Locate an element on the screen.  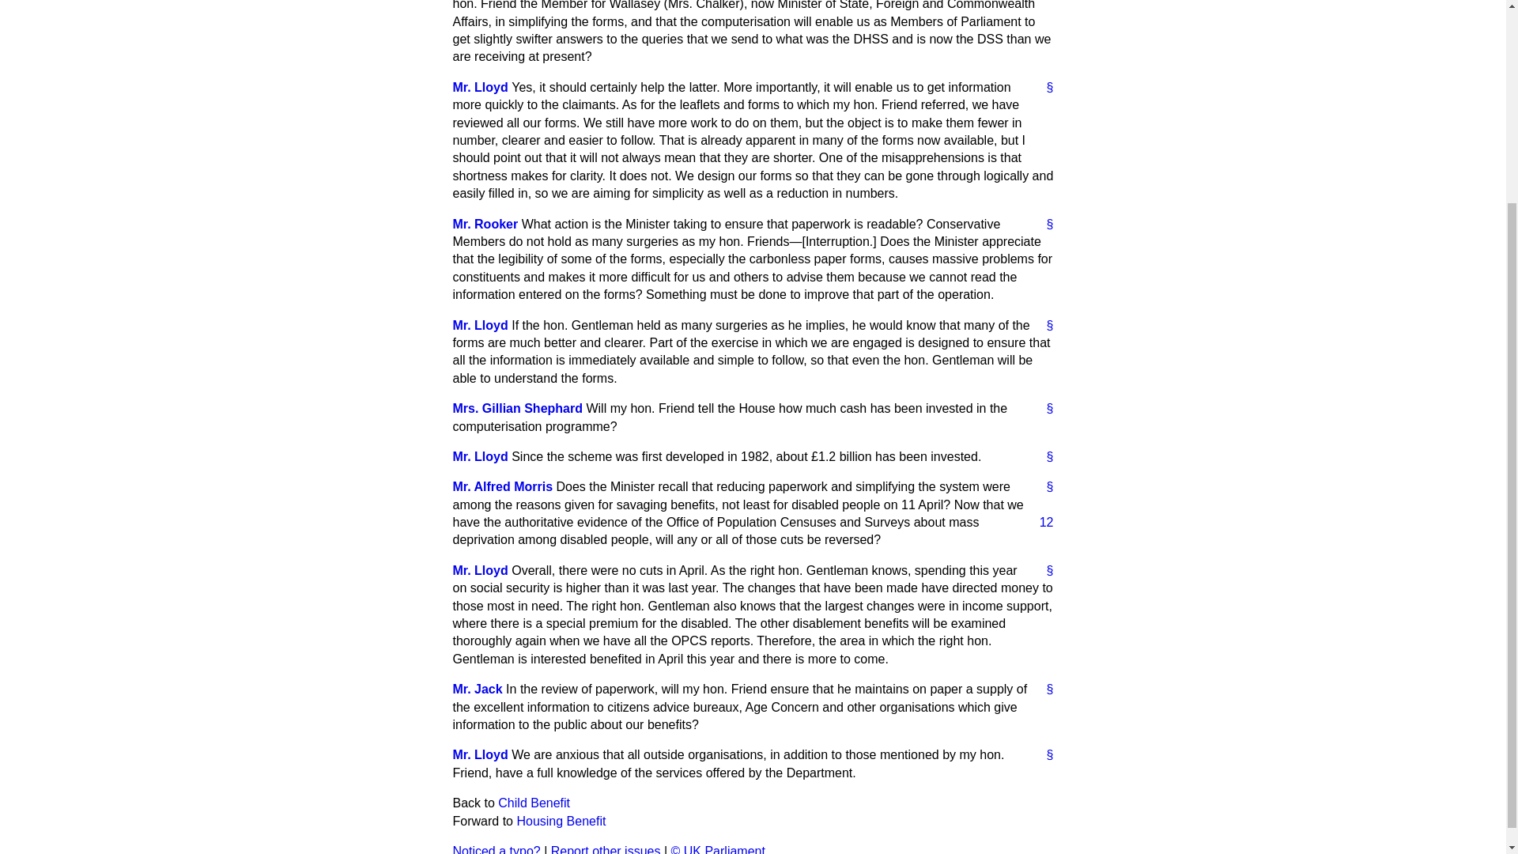
Link to this speech by Sir Peter Lloyd is located at coordinates (1044, 326).